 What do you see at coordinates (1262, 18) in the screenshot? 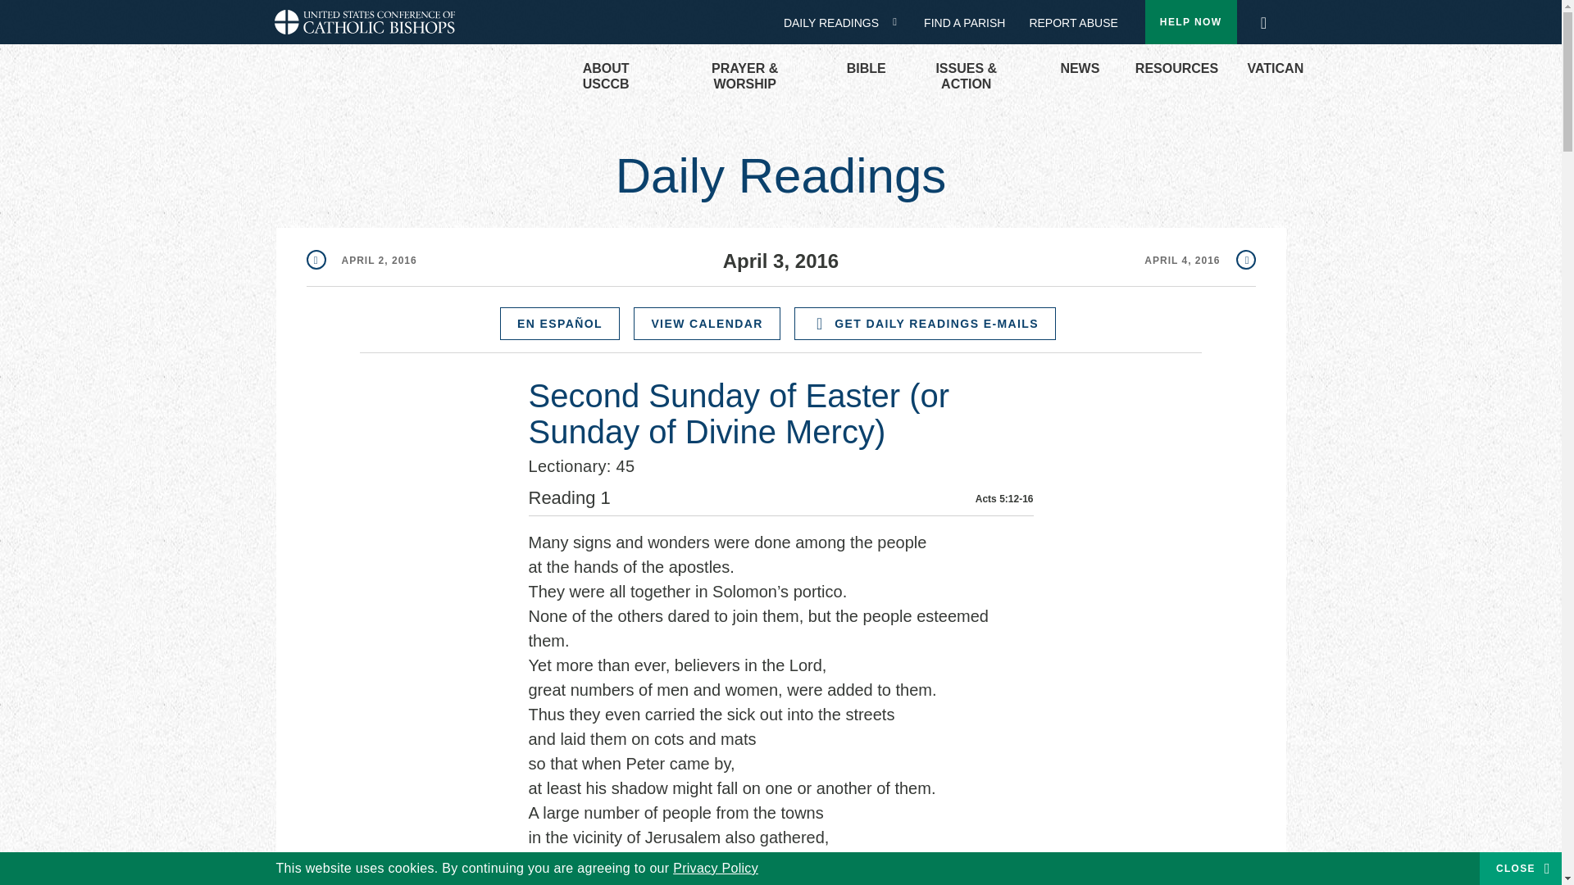
I see `Search` at bounding box center [1262, 18].